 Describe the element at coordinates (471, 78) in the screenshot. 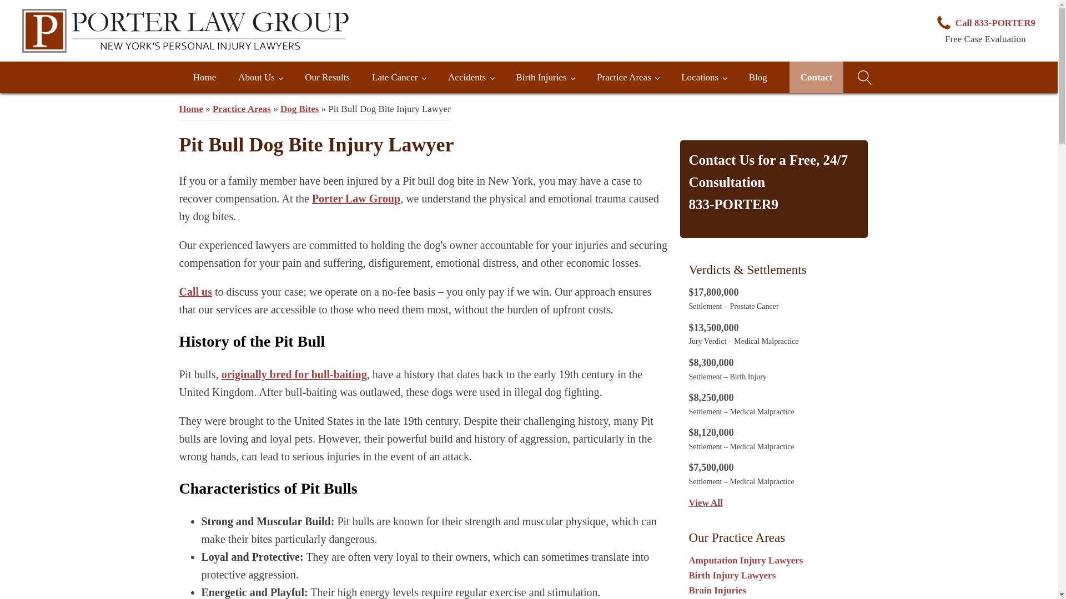

I see `Accidents` at that location.